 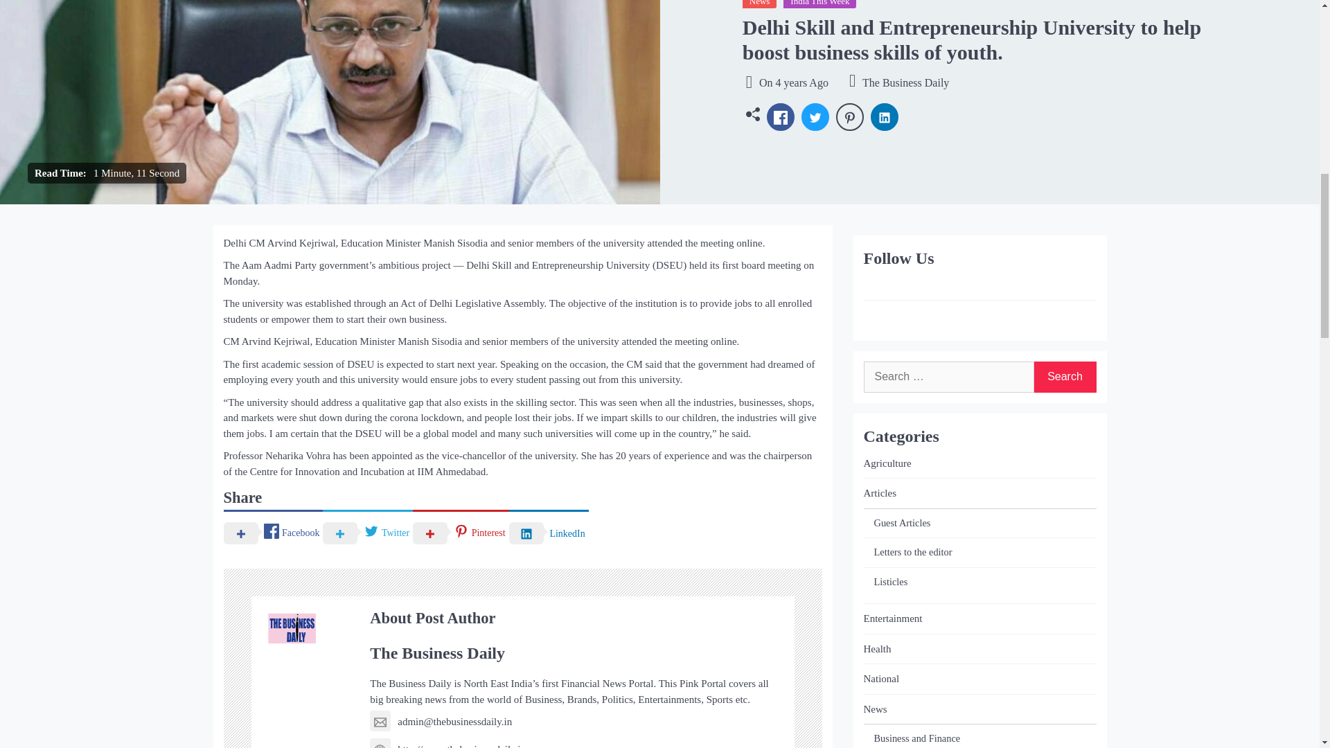 I want to click on 4 years Ago, so click(x=801, y=83).